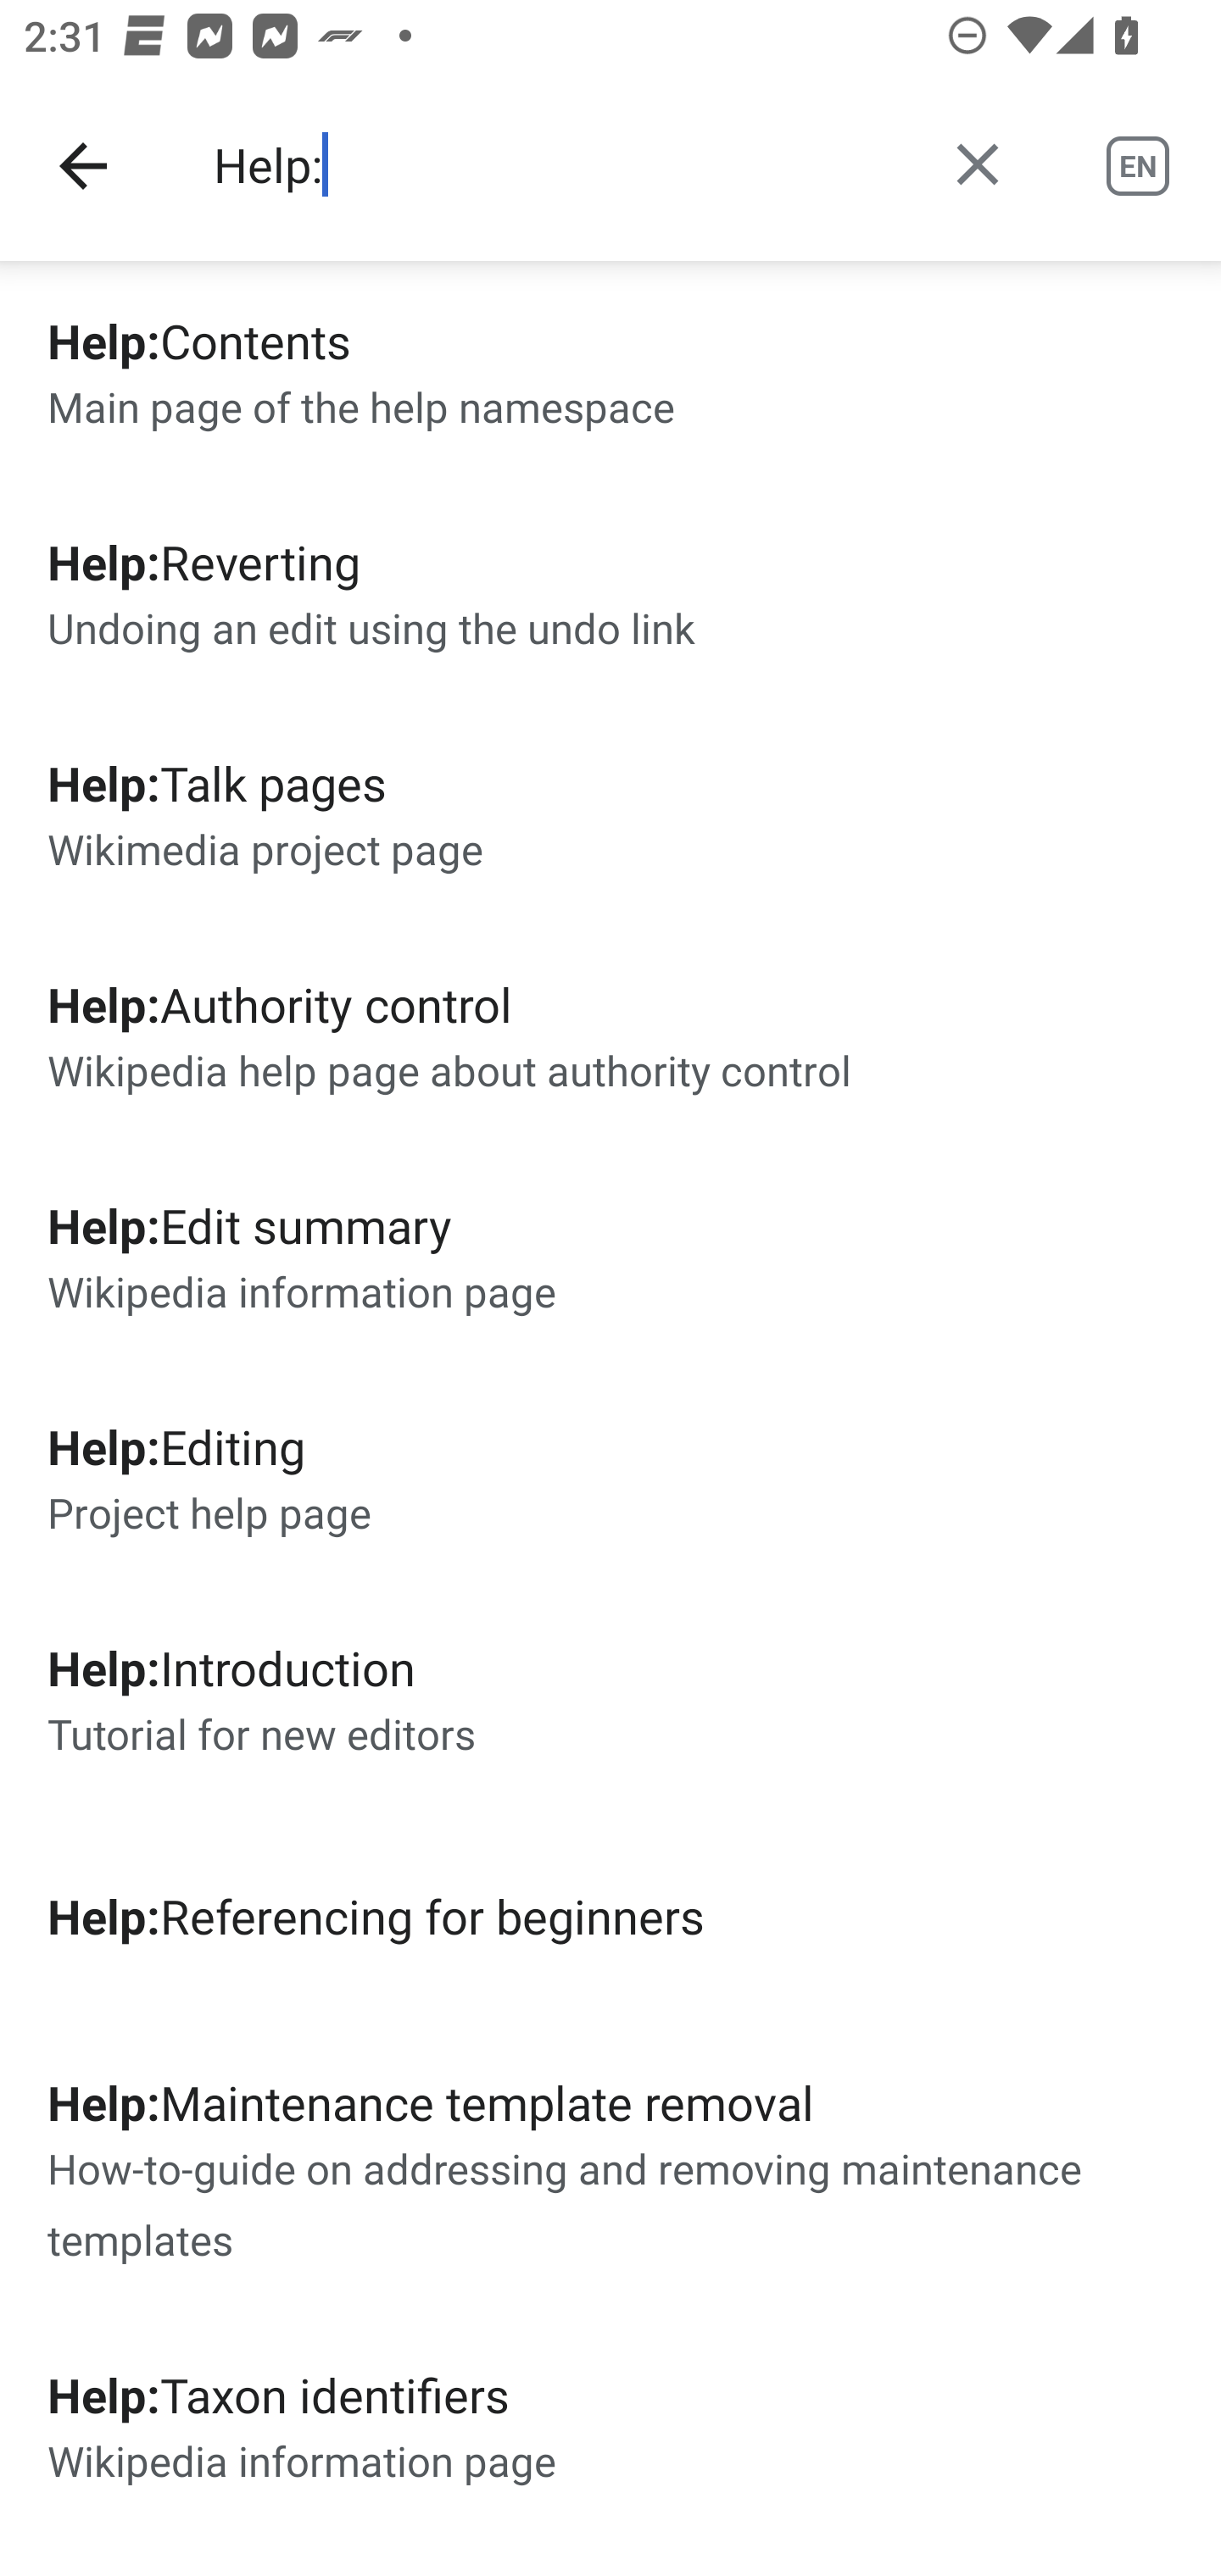 The image size is (1221, 2576). Describe the element at coordinates (1138, 166) in the screenshot. I see `Wikipedia languages EN` at that location.